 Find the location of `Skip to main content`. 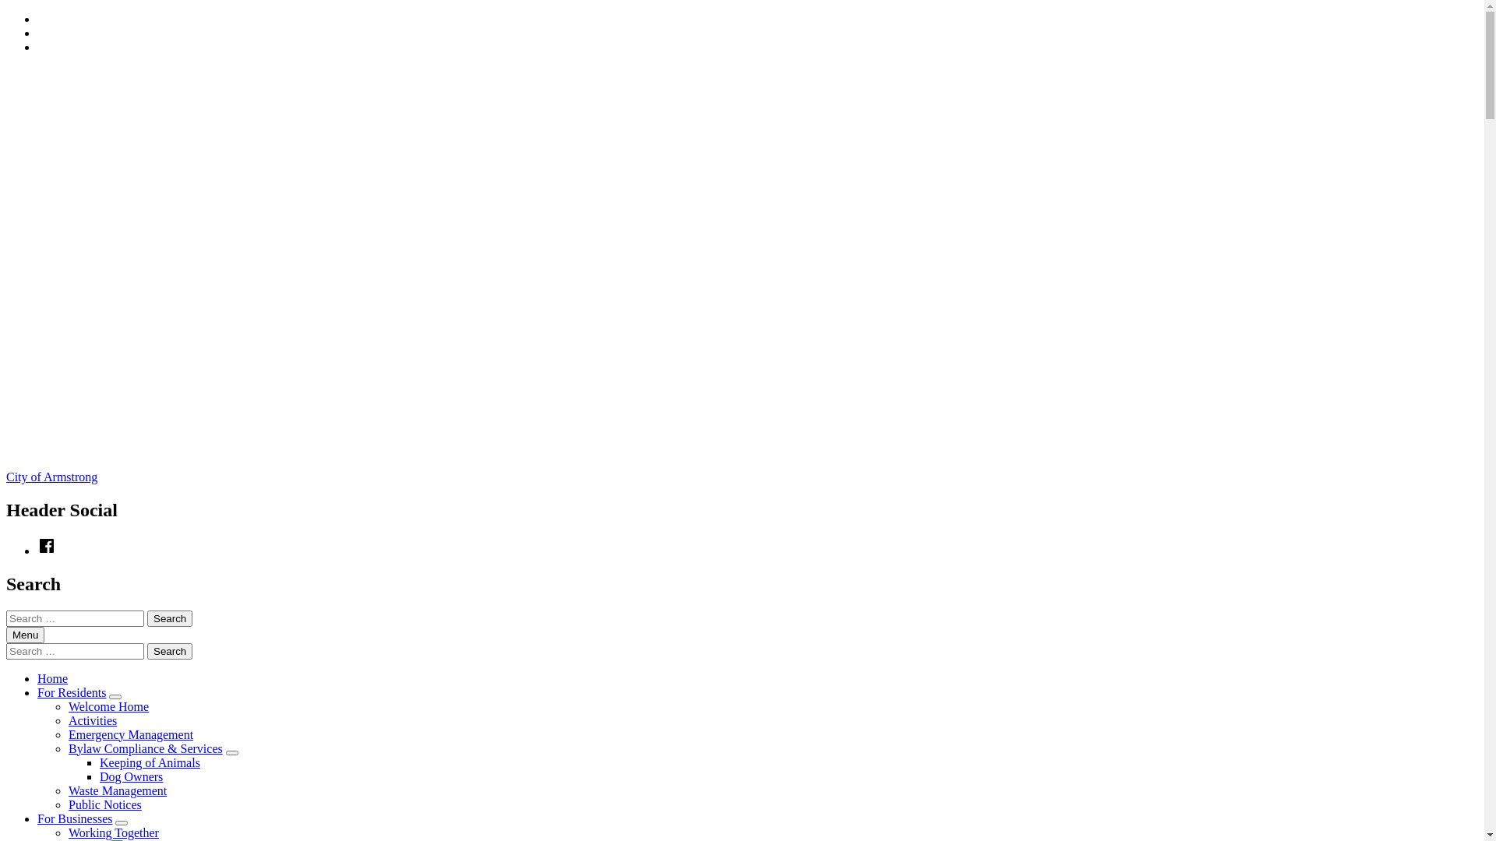

Skip to main content is located at coordinates (37, 26).